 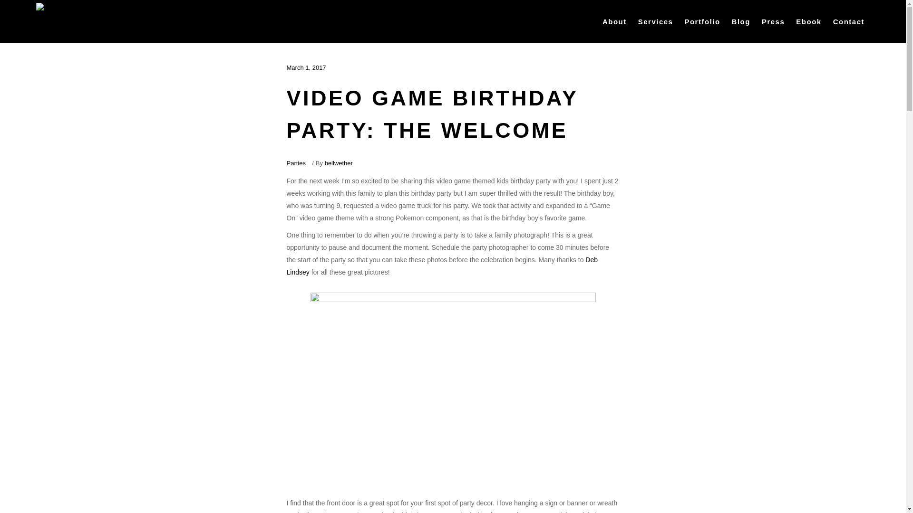 I want to click on Services, so click(x=656, y=21).